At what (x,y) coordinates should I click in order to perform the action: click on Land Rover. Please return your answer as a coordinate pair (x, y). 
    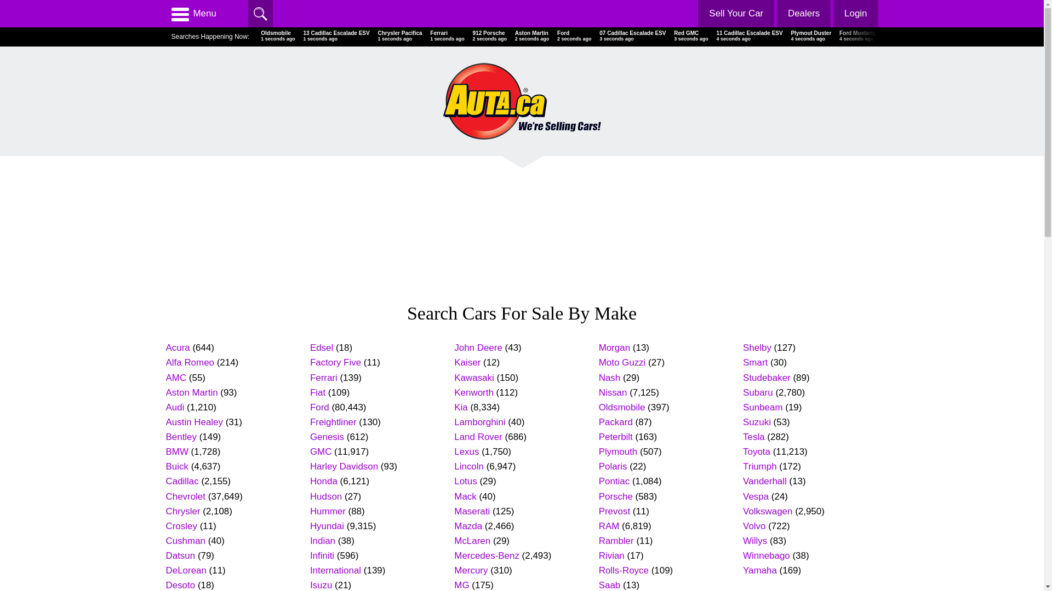
    Looking at the image, I should click on (478, 437).